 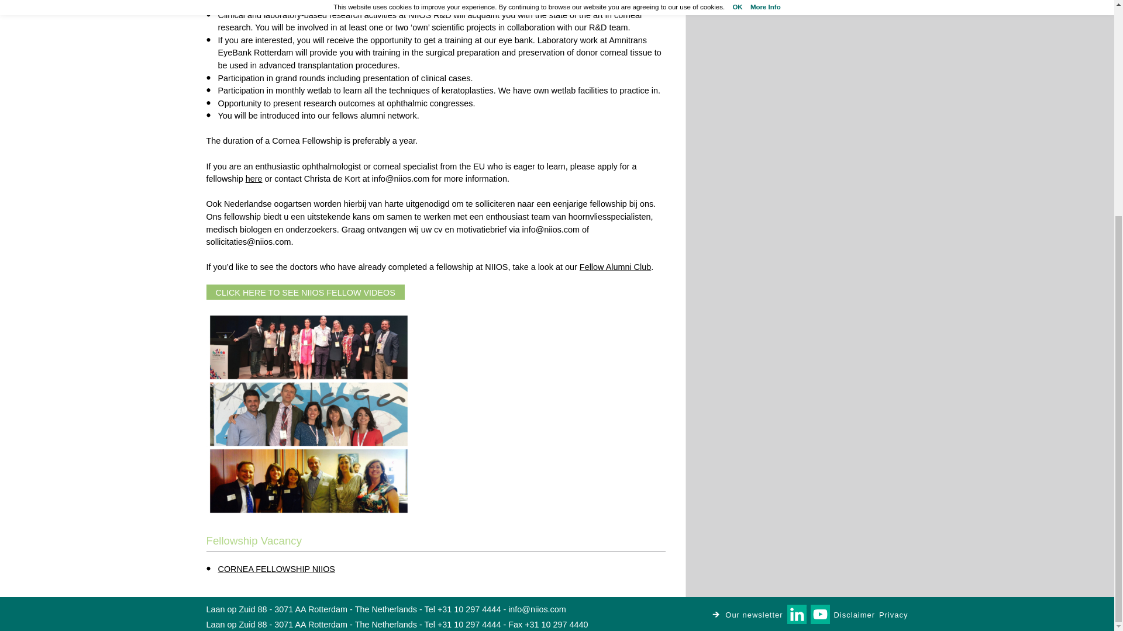 I want to click on Fellow Alumni Club, so click(x=615, y=267).